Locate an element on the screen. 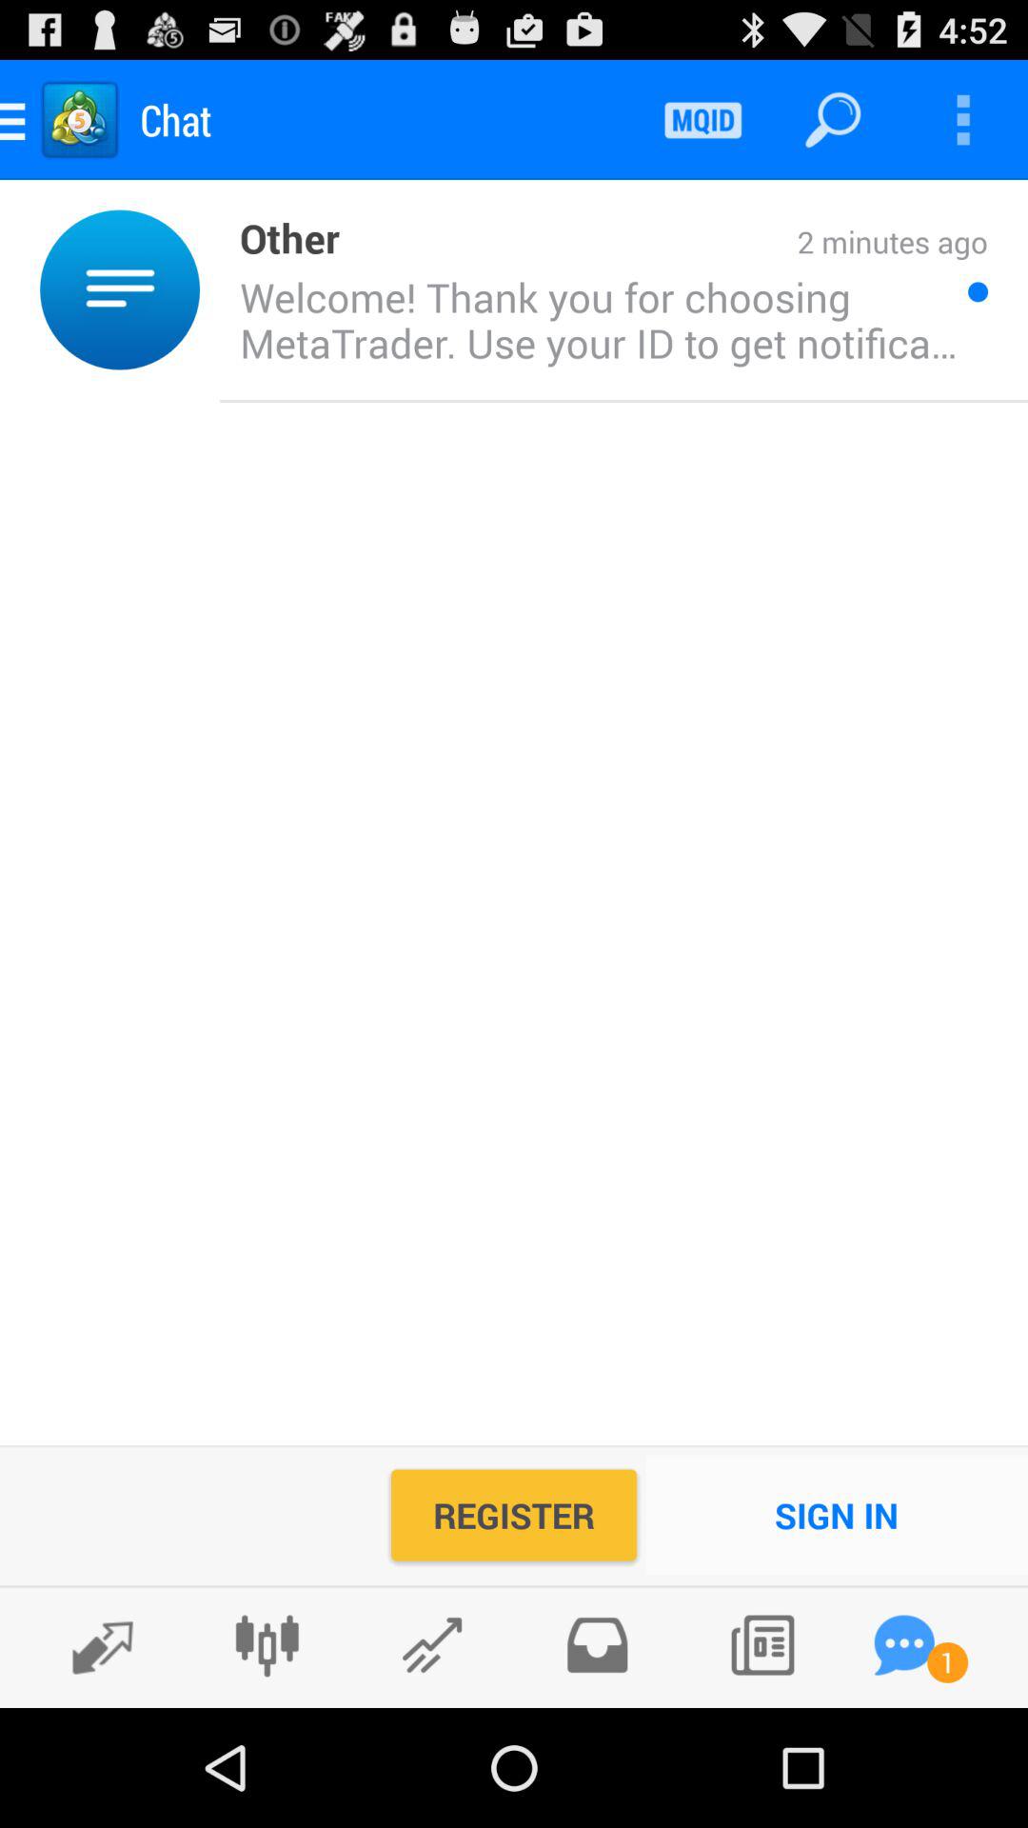 The image size is (1028, 1828). press icon below chat icon is located at coordinates (280, 236).